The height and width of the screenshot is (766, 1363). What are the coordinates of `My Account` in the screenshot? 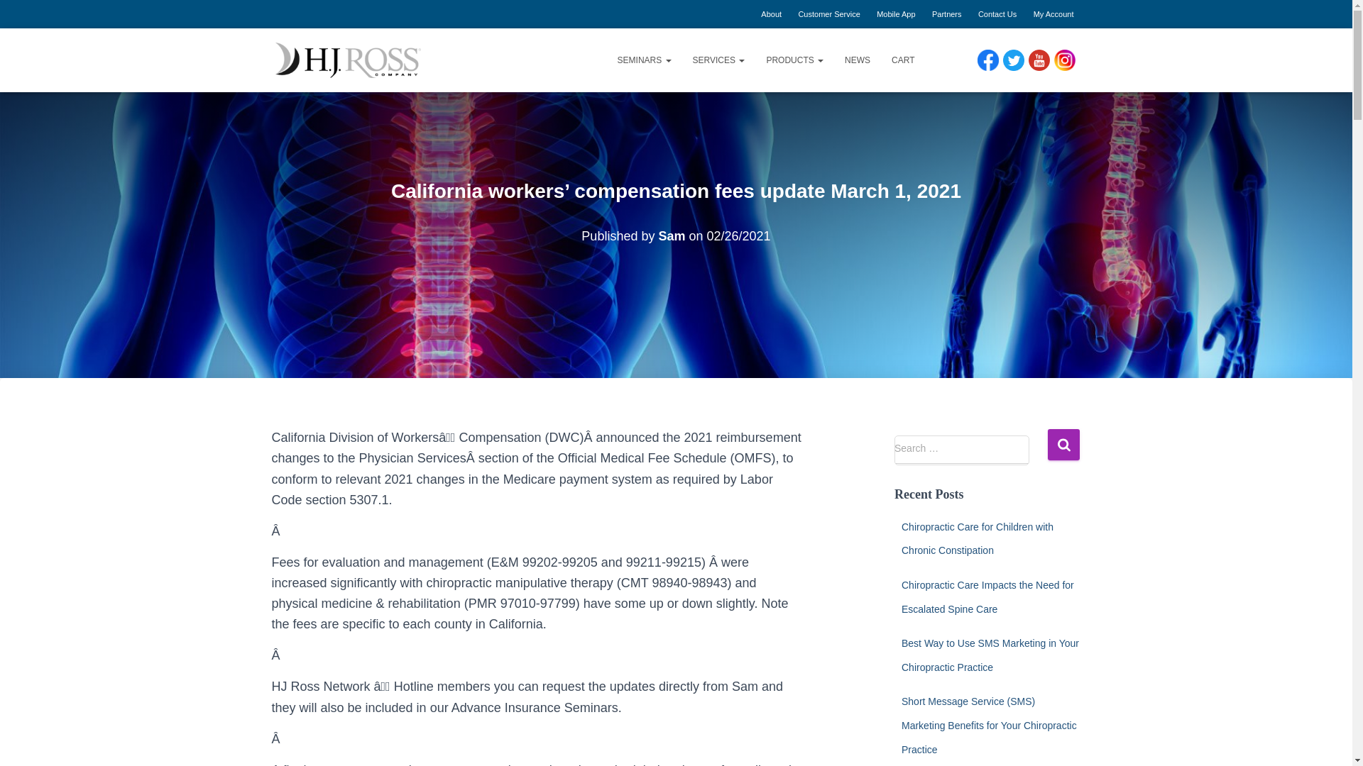 It's located at (1053, 14).